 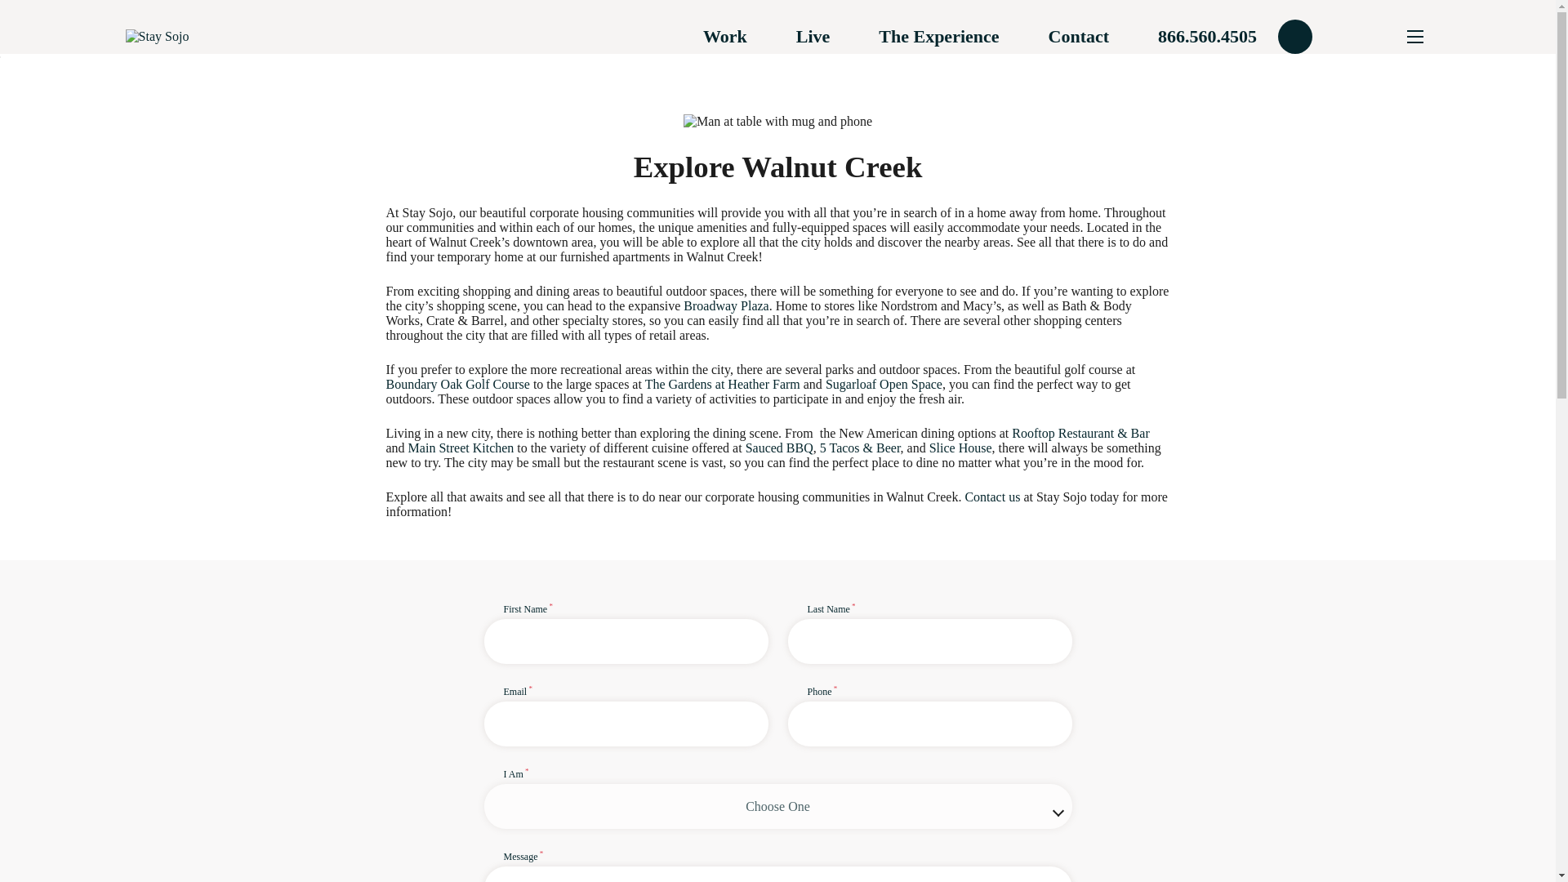 I want to click on 866.560.4505, so click(x=1238, y=36).